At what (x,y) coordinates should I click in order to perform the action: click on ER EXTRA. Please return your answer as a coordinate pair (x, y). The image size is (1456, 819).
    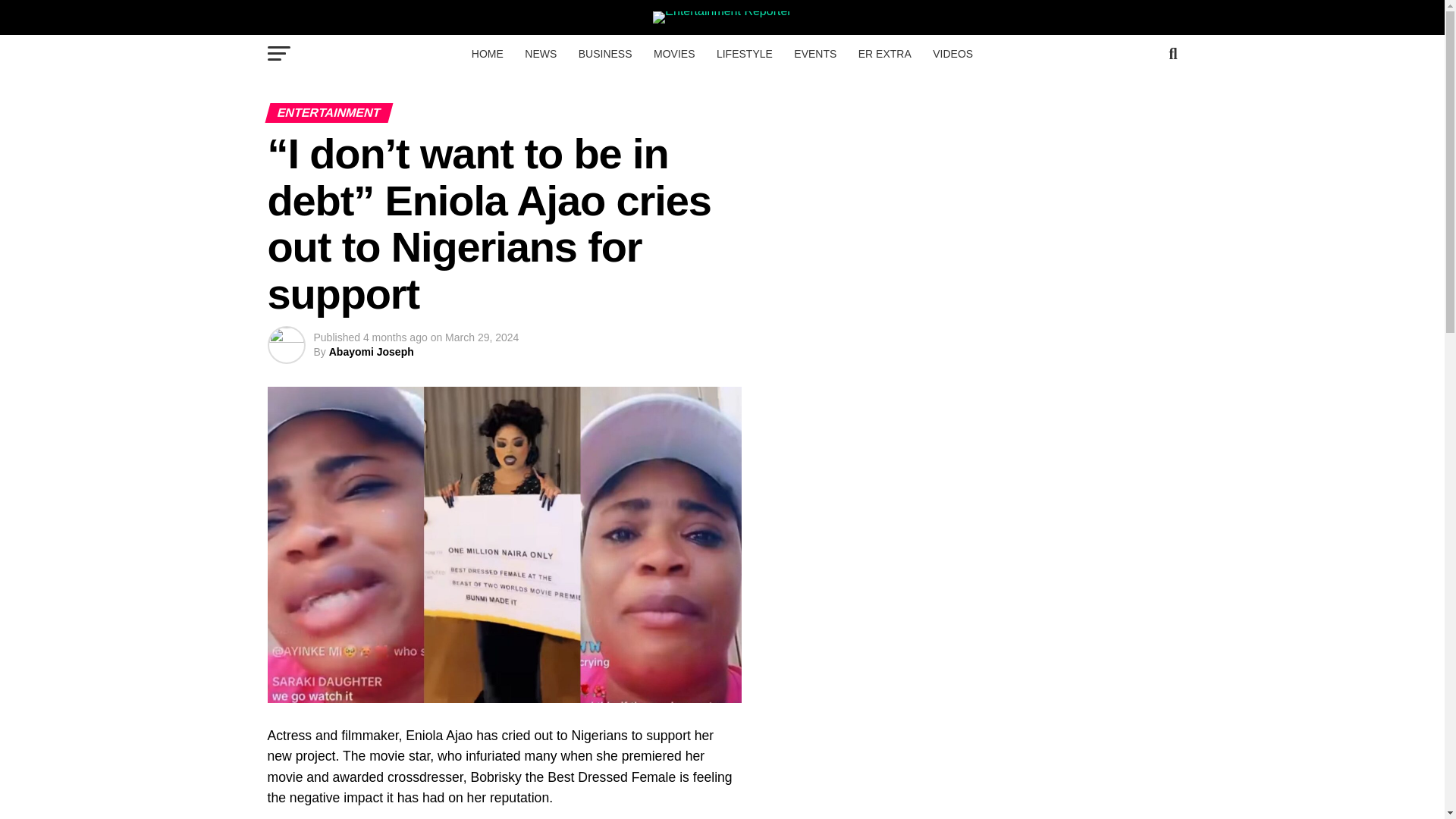
    Looking at the image, I should click on (884, 54).